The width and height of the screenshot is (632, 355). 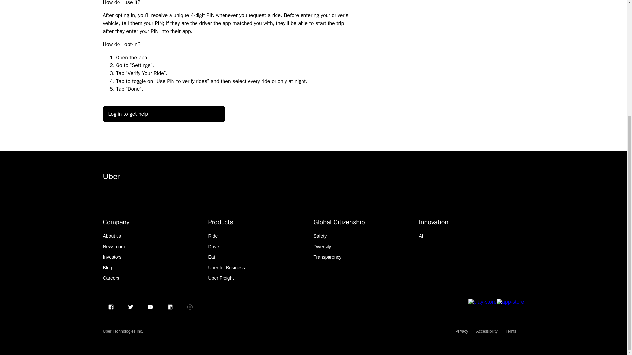 I want to click on Careers, so click(x=111, y=278).